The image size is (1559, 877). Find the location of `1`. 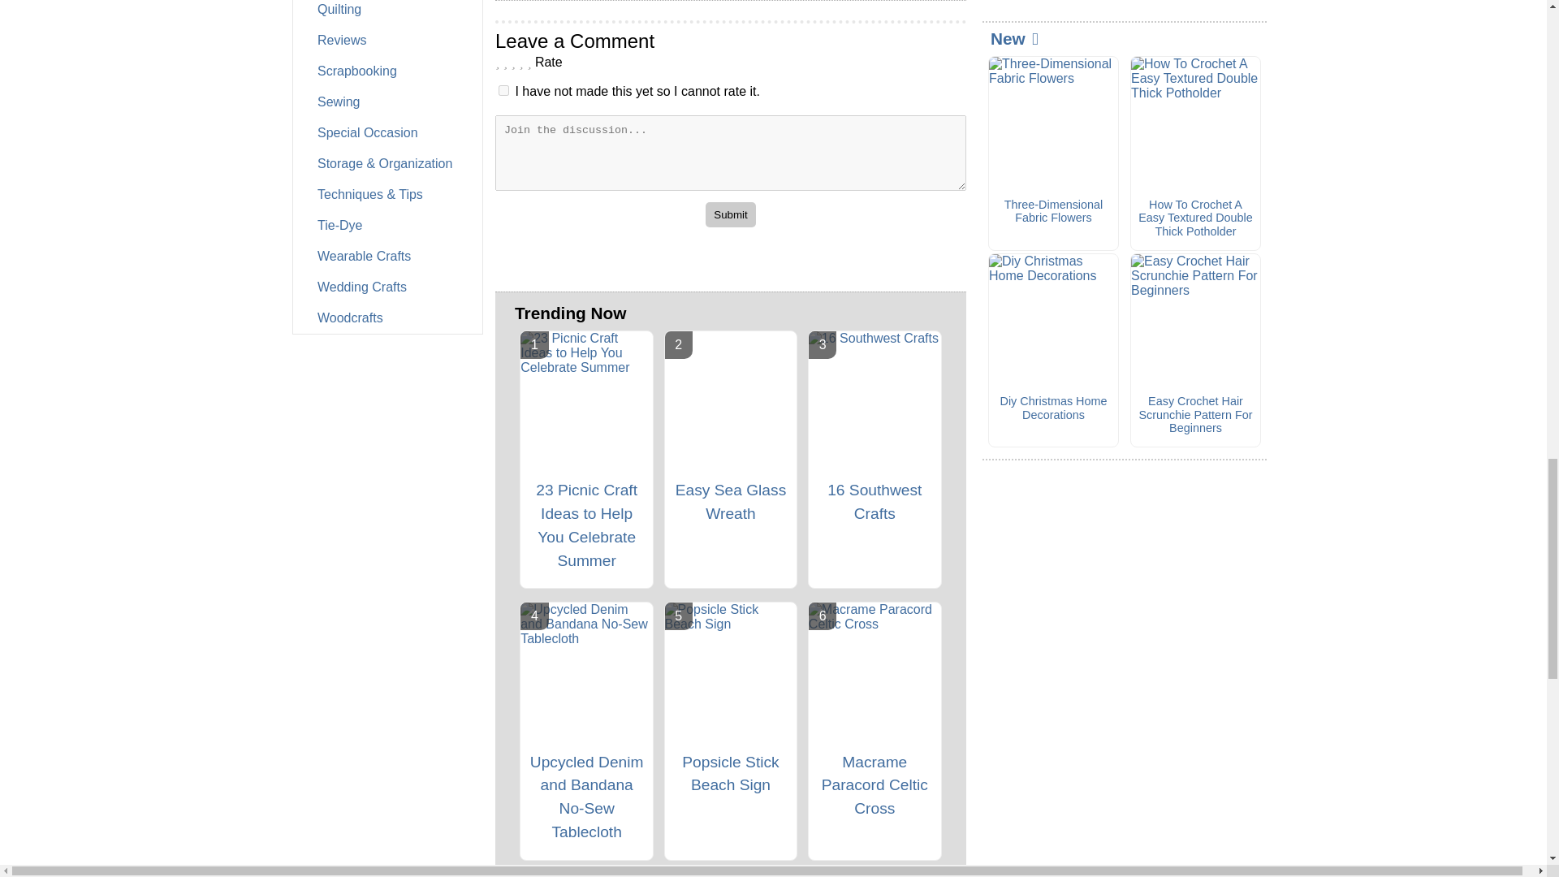

1 is located at coordinates (503, 89).